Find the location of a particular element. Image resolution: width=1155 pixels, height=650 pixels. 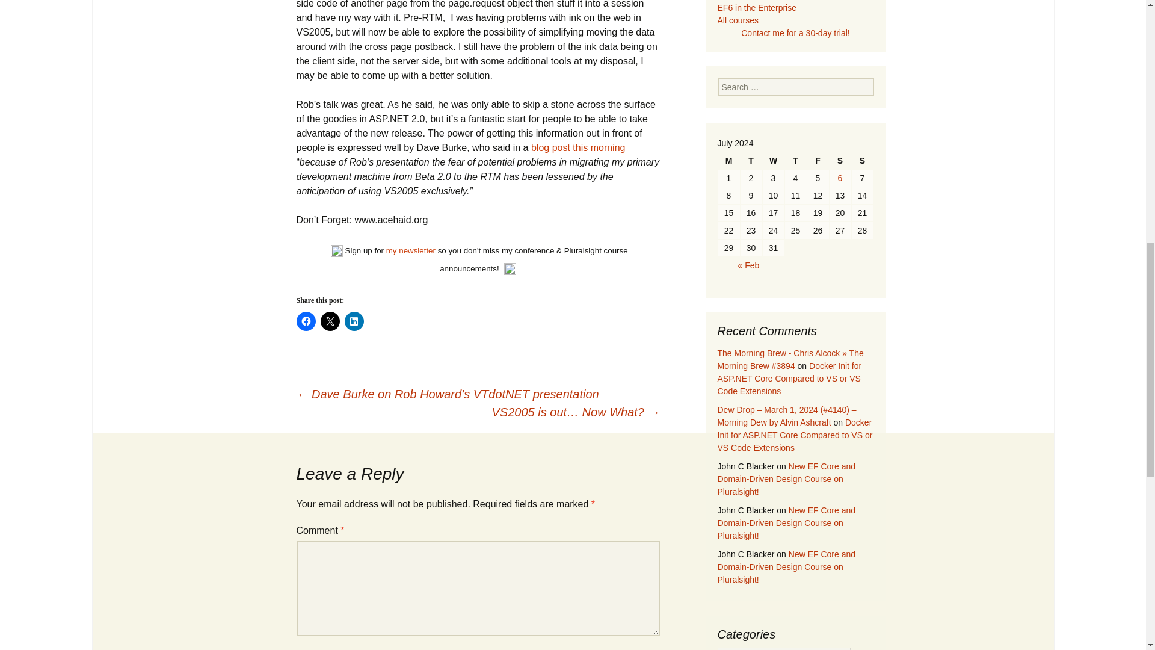

Click to share on LinkedIn is located at coordinates (354, 321).